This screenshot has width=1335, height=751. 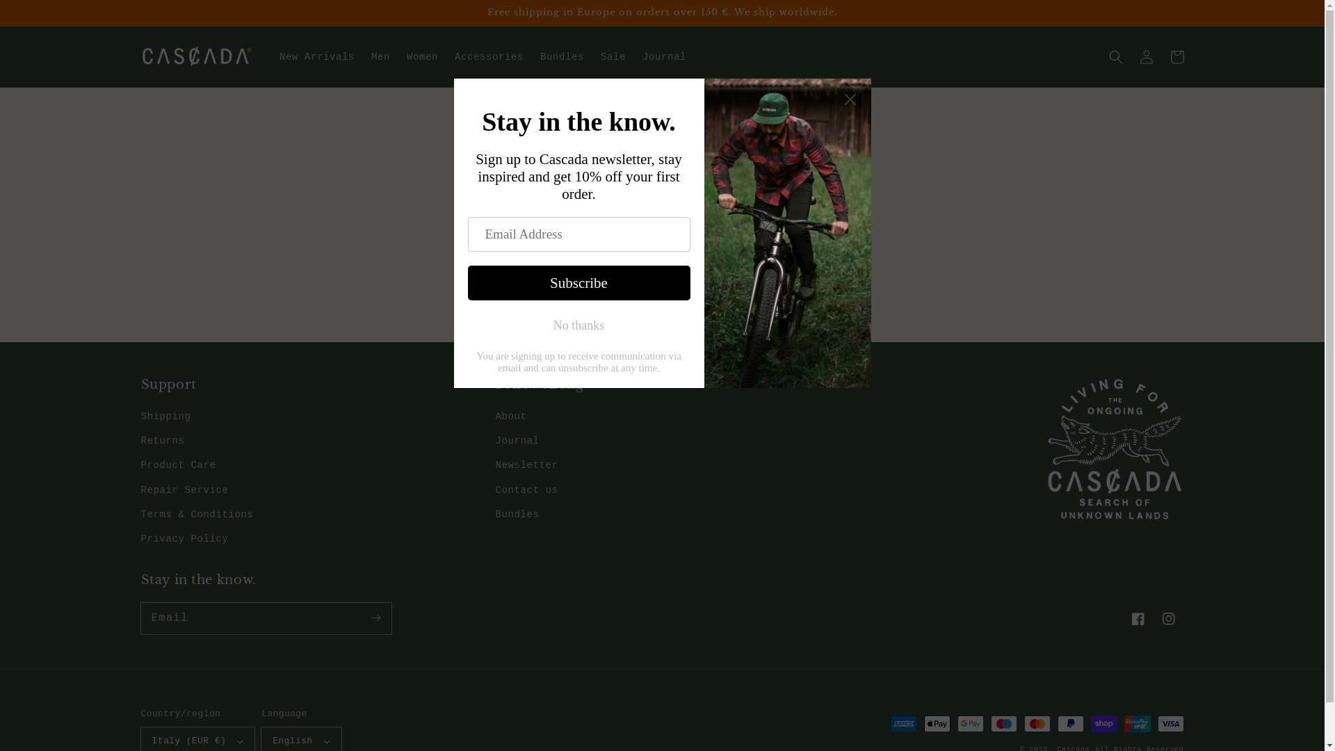 What do you see at coordinates (517, 515) in the screenshot?
I see `Bundles` at bounding box center [517, 515].